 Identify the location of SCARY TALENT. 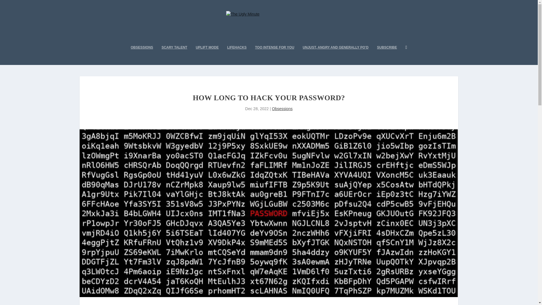
(174, 55).